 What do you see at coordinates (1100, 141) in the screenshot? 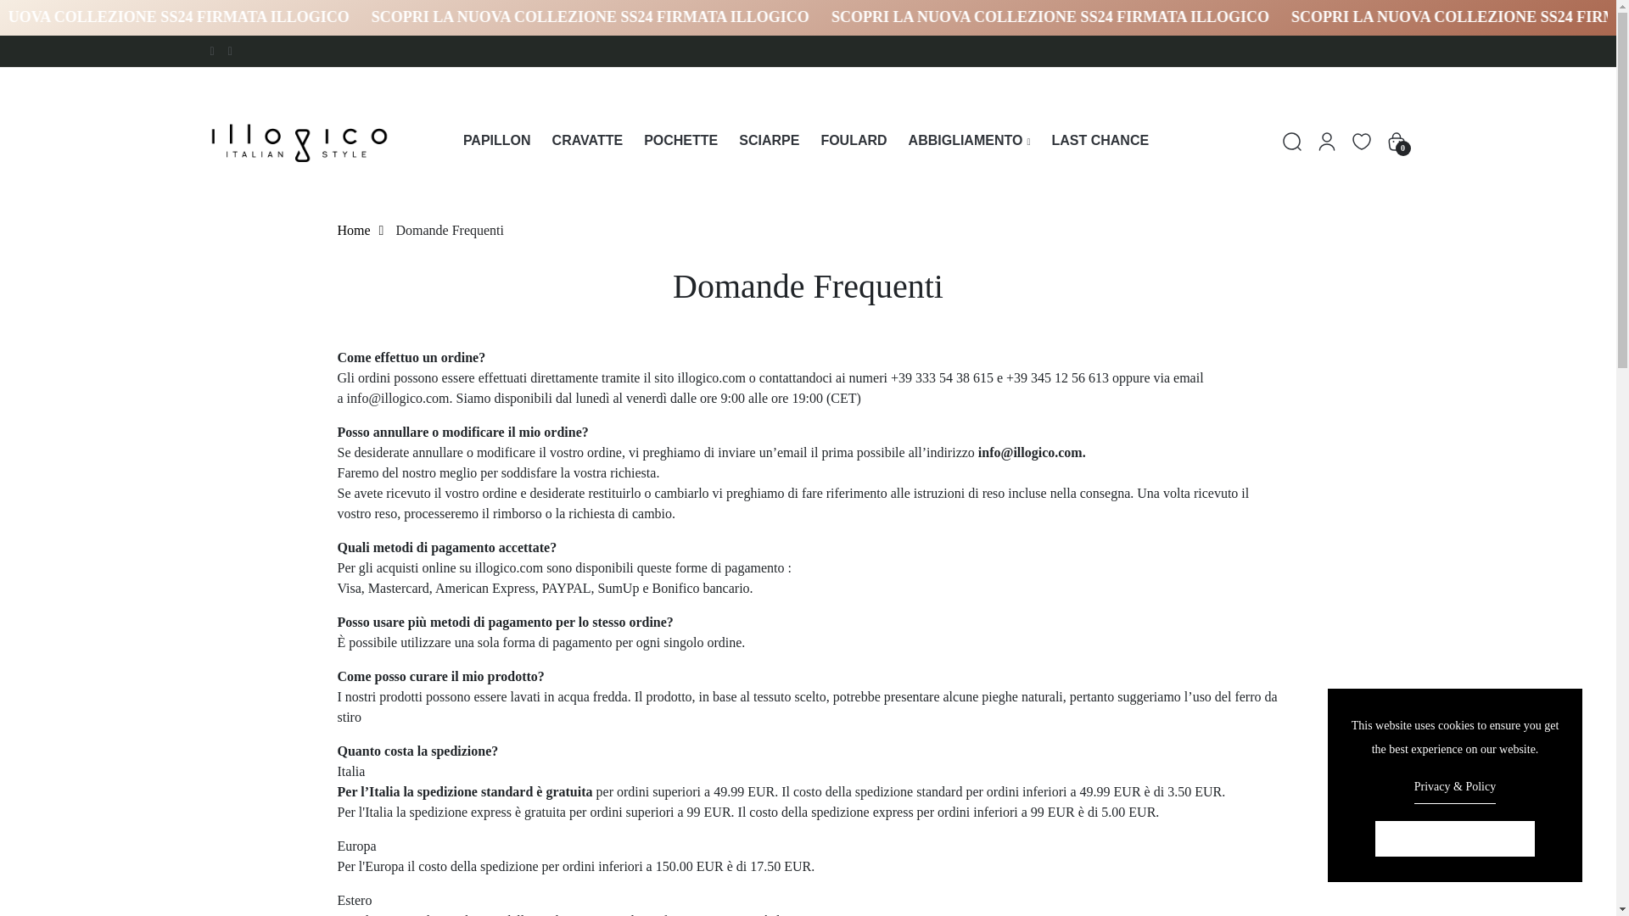
I see `LAST CHANCE` at bounding box center [1100, 141].